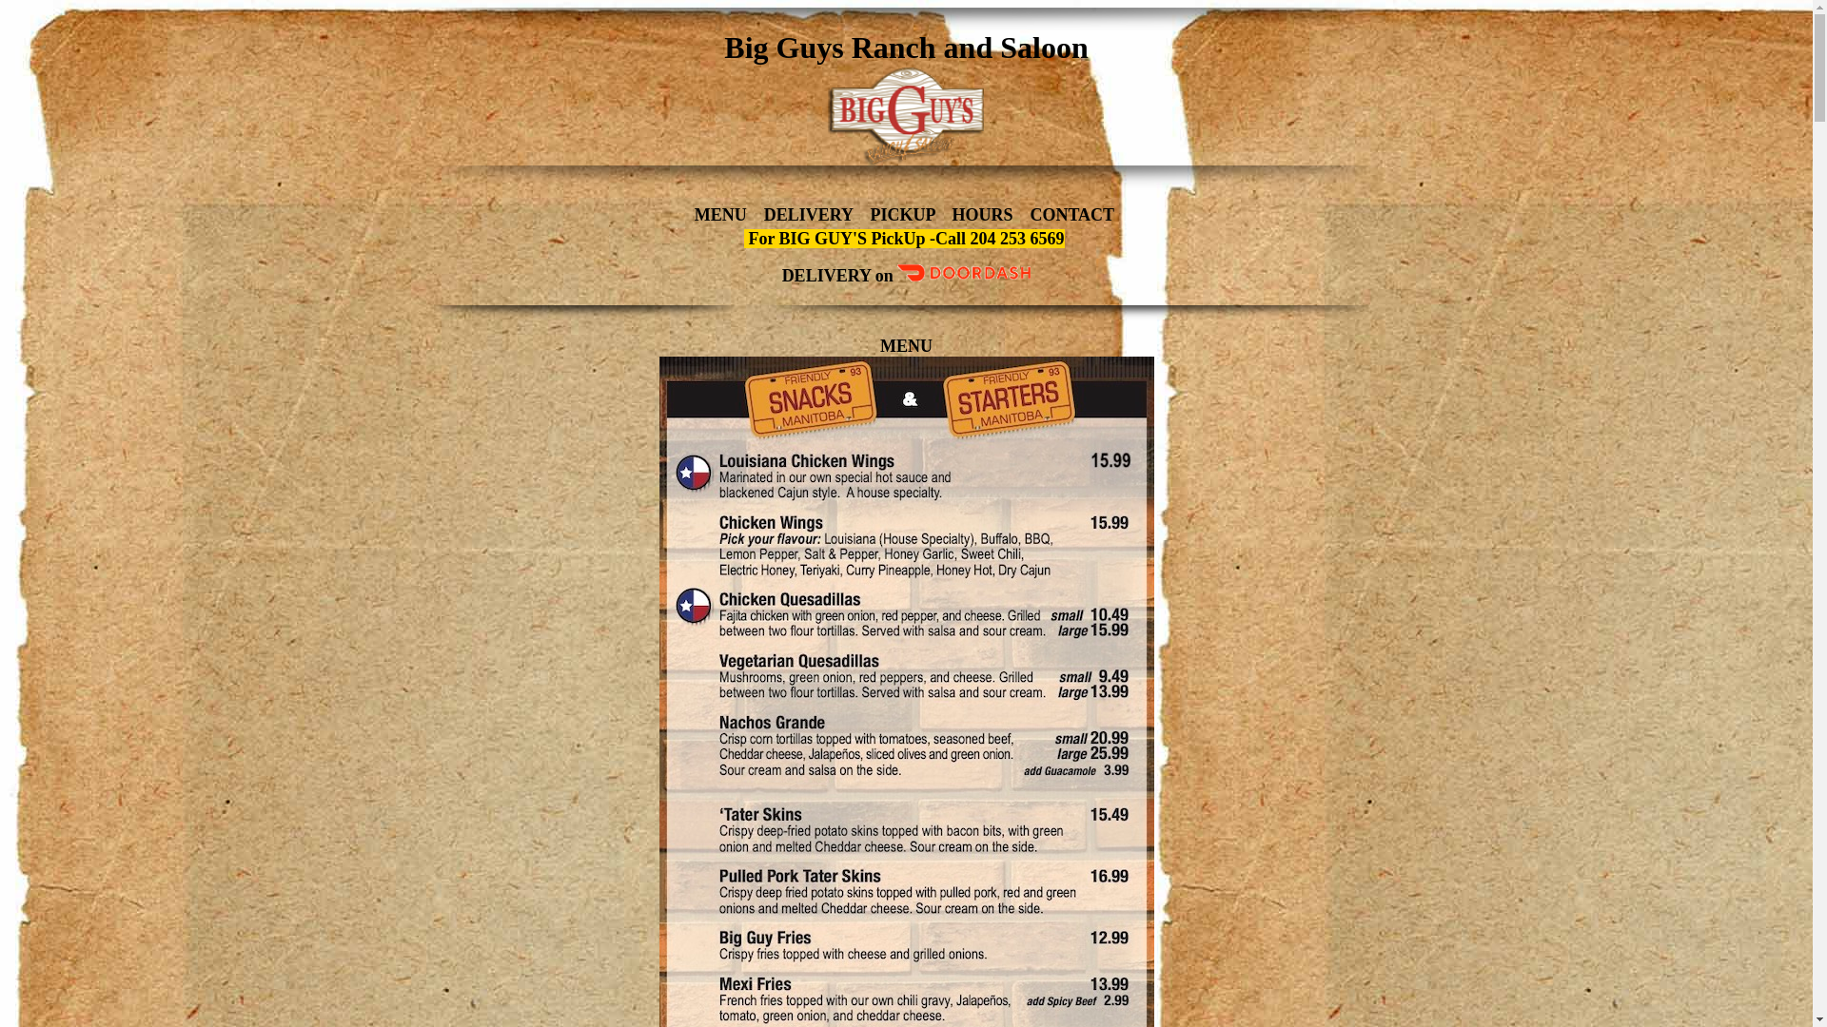 This screenshot has width=1827, height=1027. What do you see at coordinates (982, 215) in the screenshot?
I see `HOURS` at bounding box center [982, 215].